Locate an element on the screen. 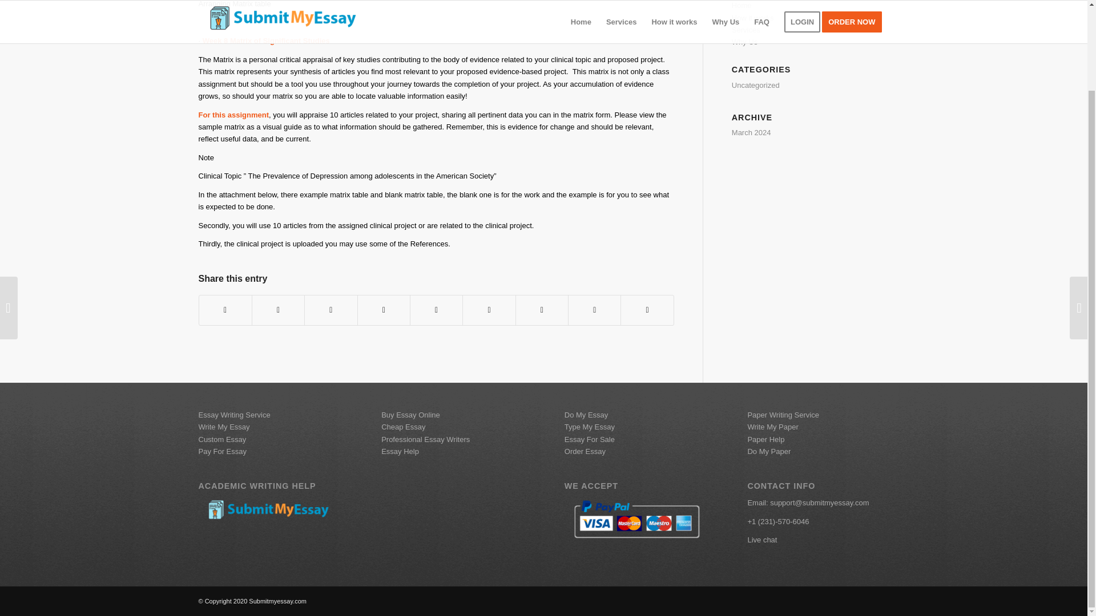  Uncategorized is located at coordinates (756, 84).